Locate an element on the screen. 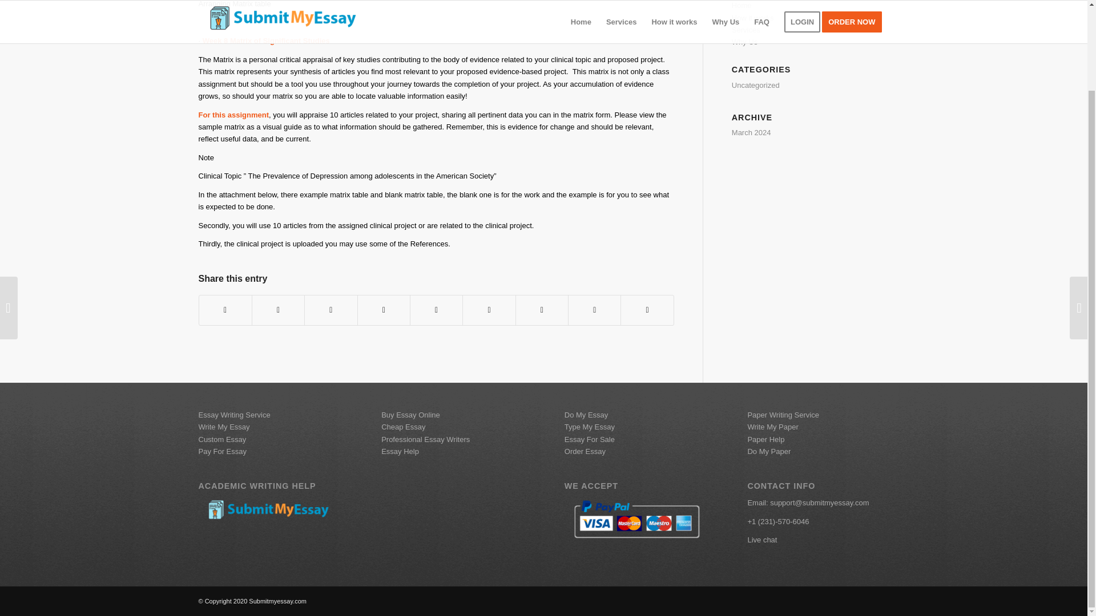  Uncategorized is located at coordinates (756, 84).